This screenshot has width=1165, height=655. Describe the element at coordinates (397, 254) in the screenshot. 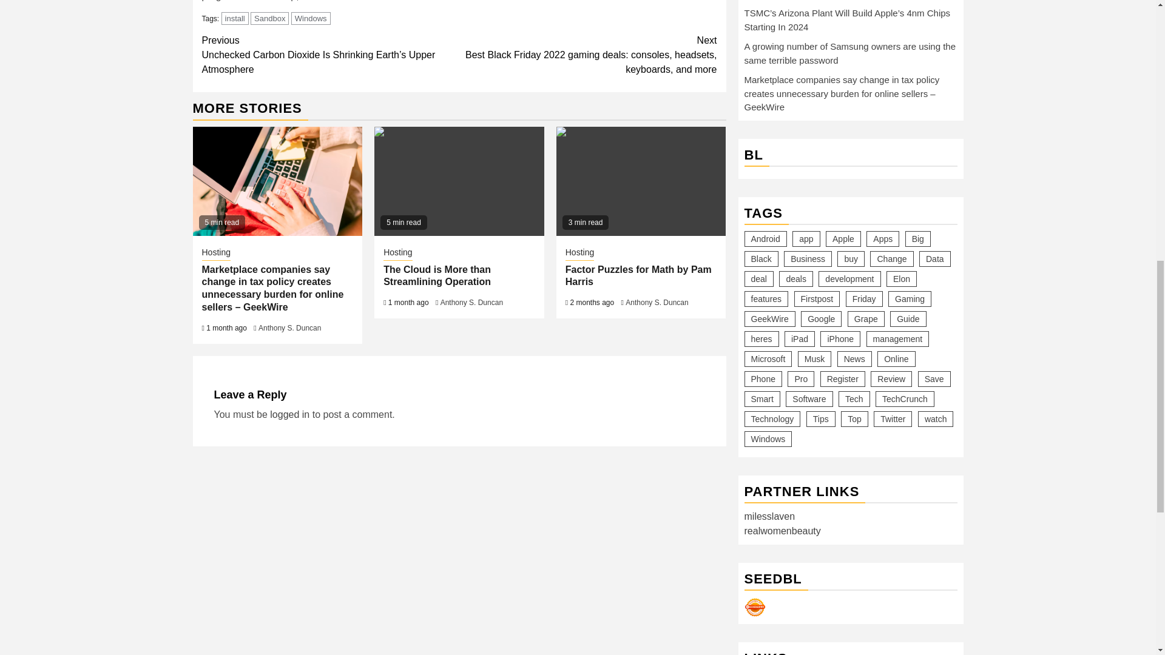

I see `Hosting` at that location.